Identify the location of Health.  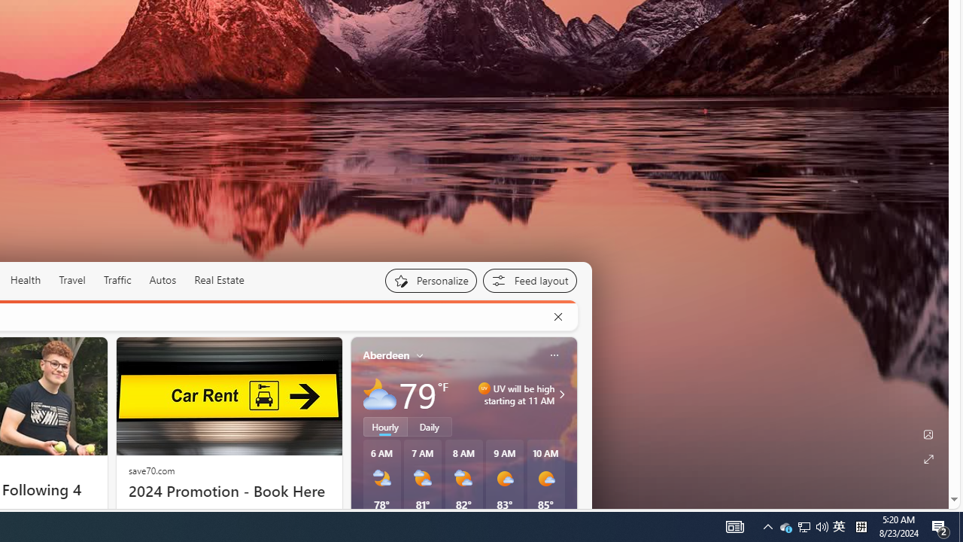
(26, 280).